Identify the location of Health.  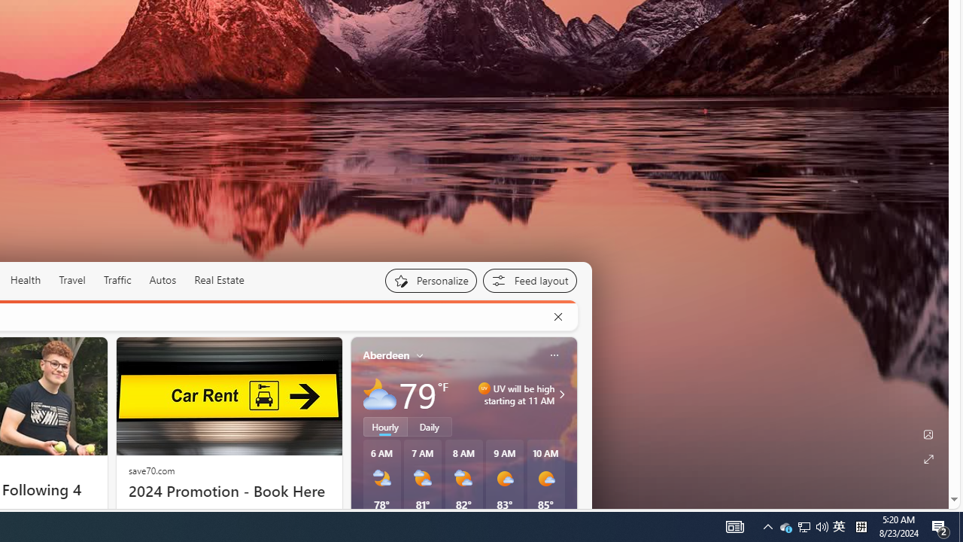
(26, 280).